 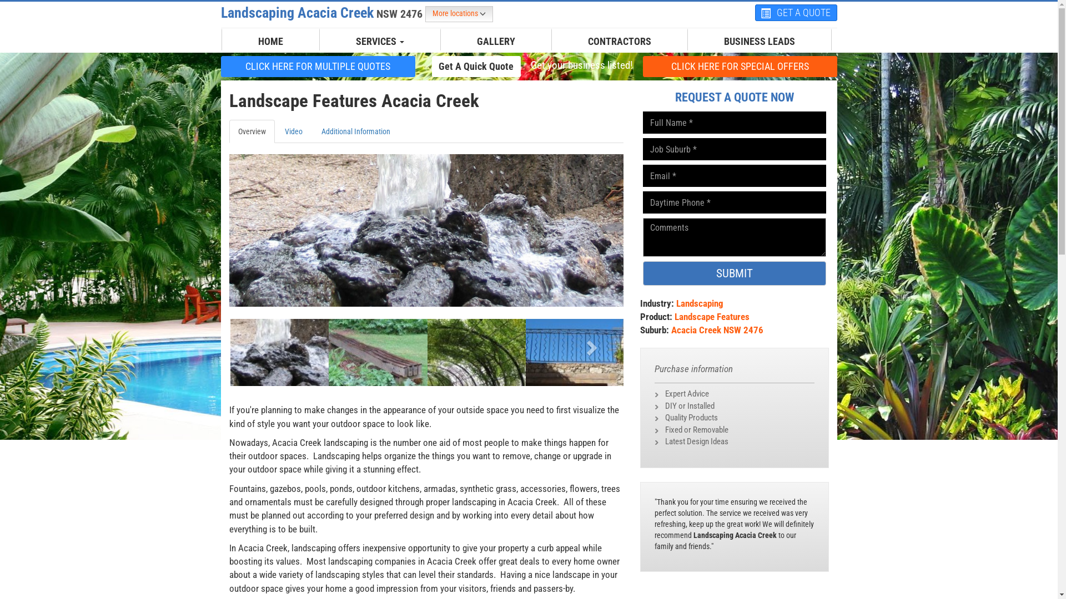 What do you see at coordinates (796, 13) in the screenshot?
I see `GET A QUOTE` at bounding box center [796, 13].